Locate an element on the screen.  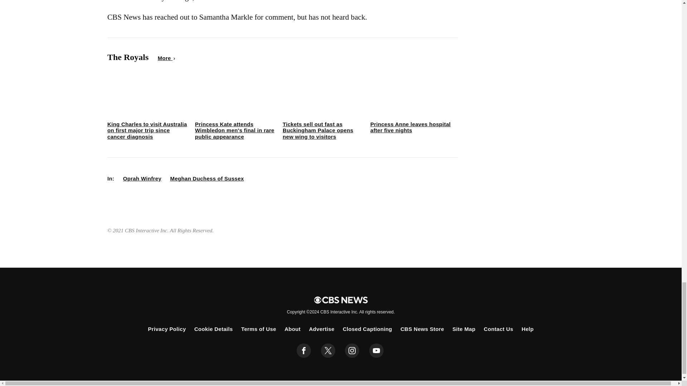
youtube is located at coordinates (376, 351).